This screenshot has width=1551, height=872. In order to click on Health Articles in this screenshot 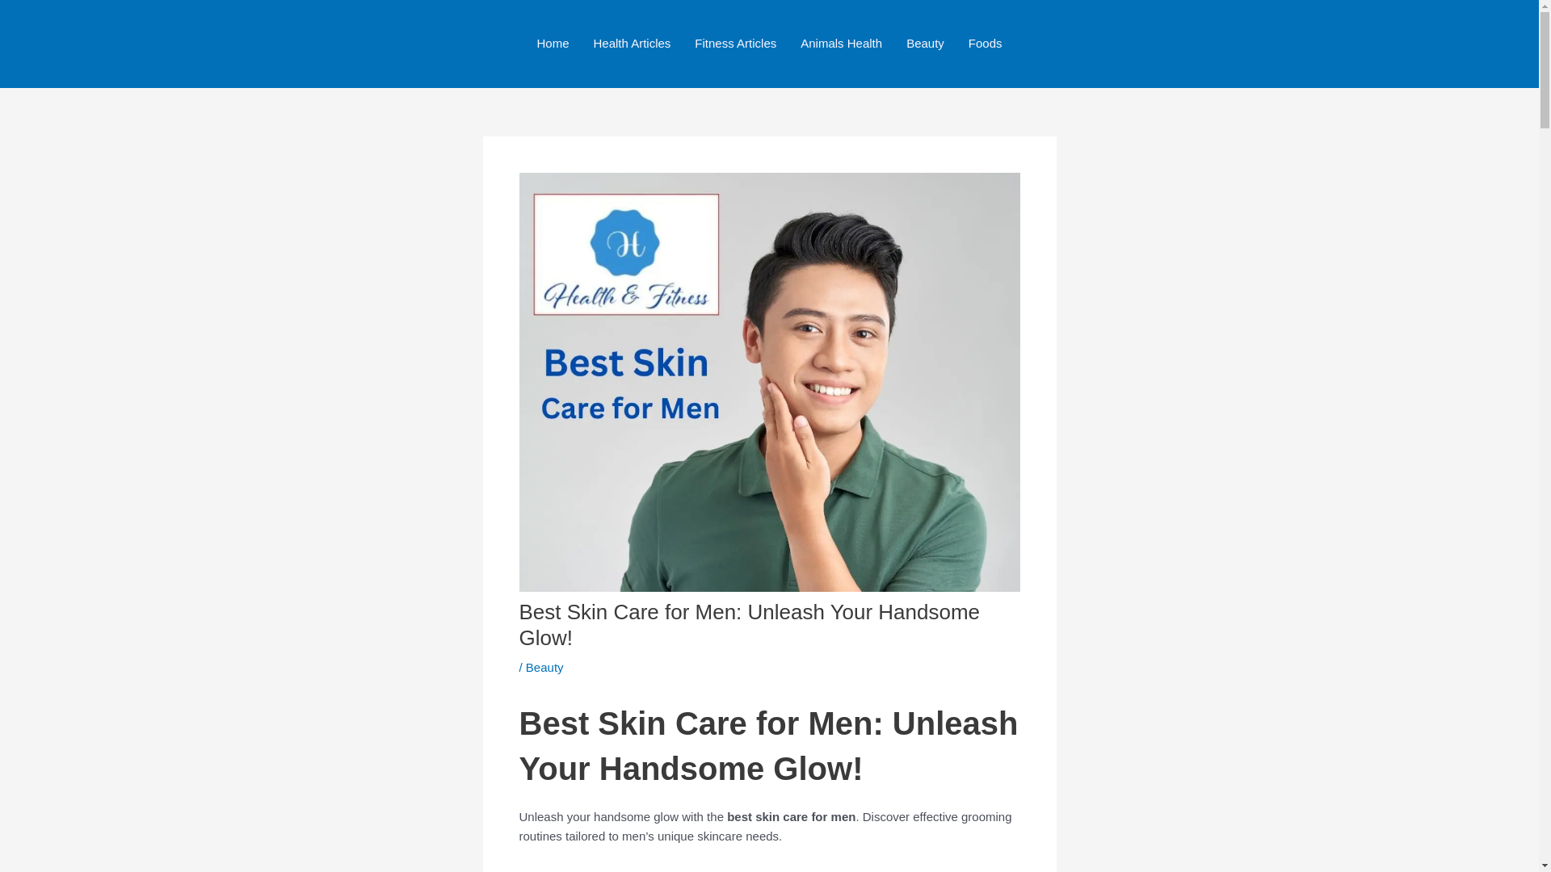, I will do `click(631, 44)`.